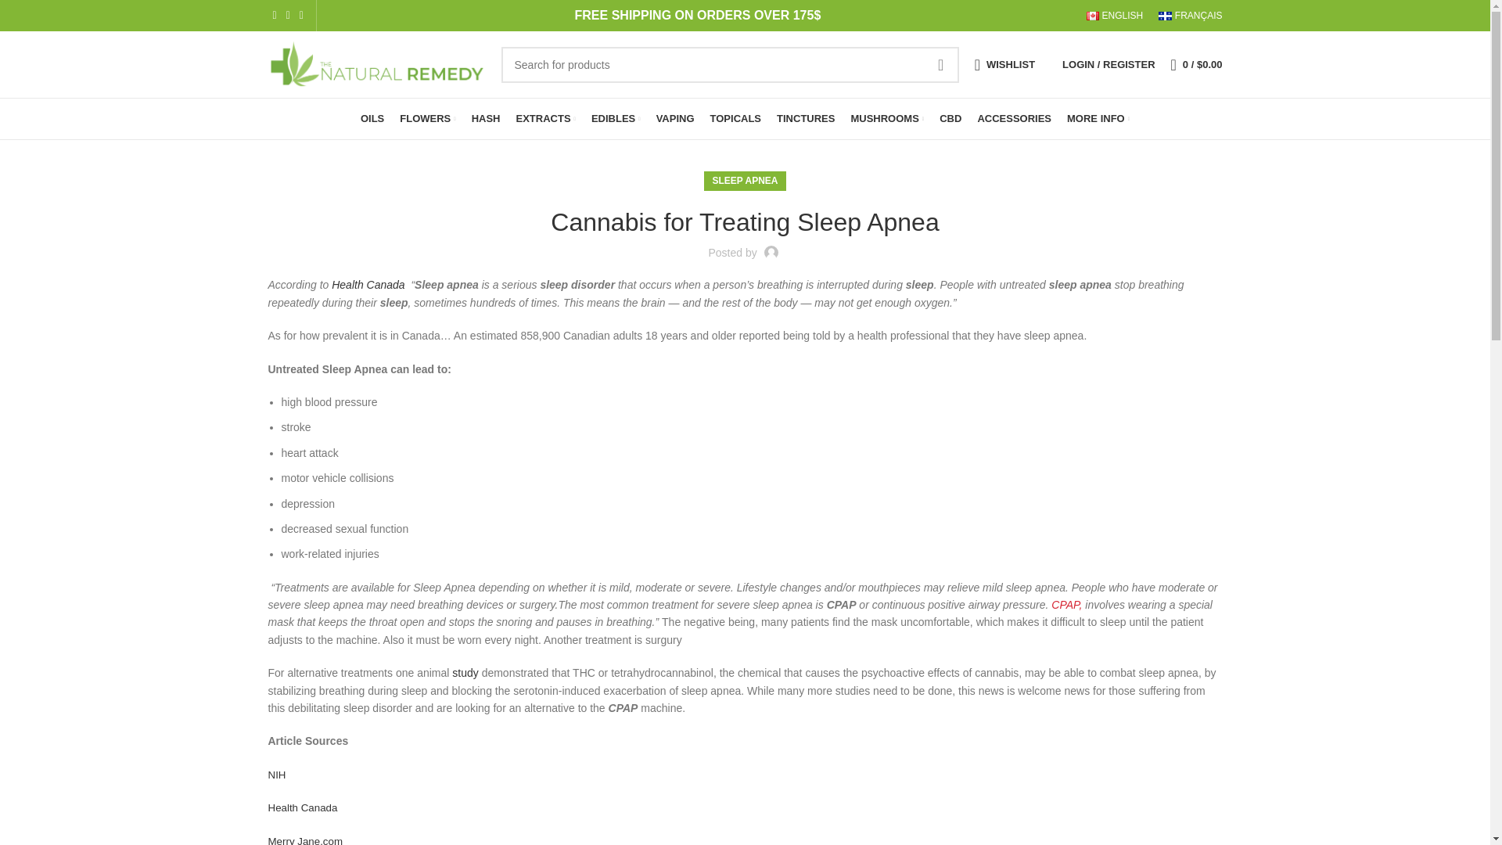 The height and width of the screenshot is (845, 1502). What do you see at coordinates (1004, 63) in the screenshot?
I see `WISHLIST` at bounding box center [1004, 63].